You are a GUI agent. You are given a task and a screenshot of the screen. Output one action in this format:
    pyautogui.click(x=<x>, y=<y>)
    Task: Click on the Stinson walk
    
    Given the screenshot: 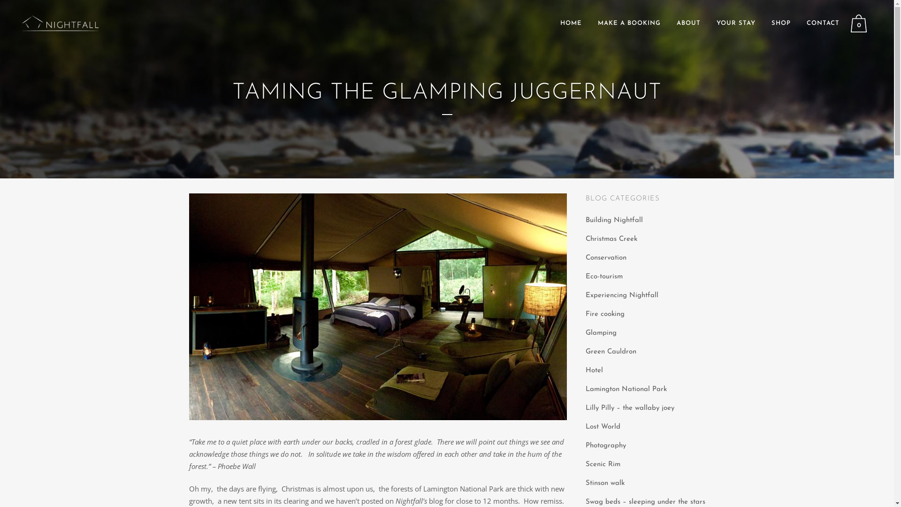 What is the action you would take?
    pyautogui.click(x=605, y=484)
    